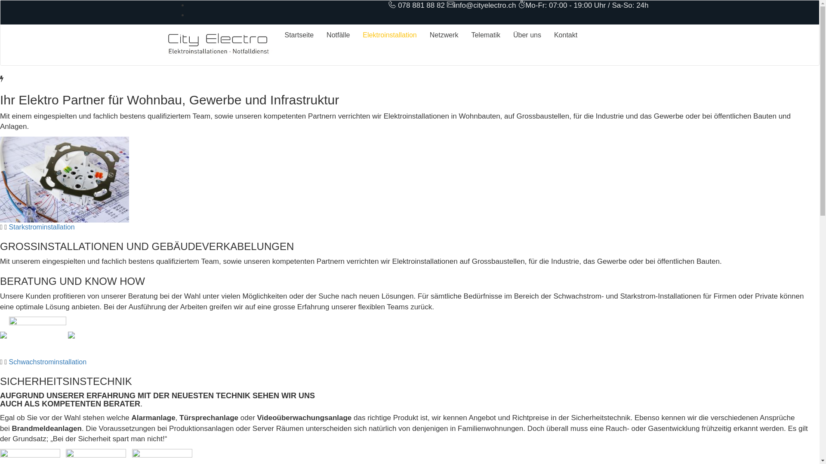  I want to click on Netzwerk, so click(444, 35).